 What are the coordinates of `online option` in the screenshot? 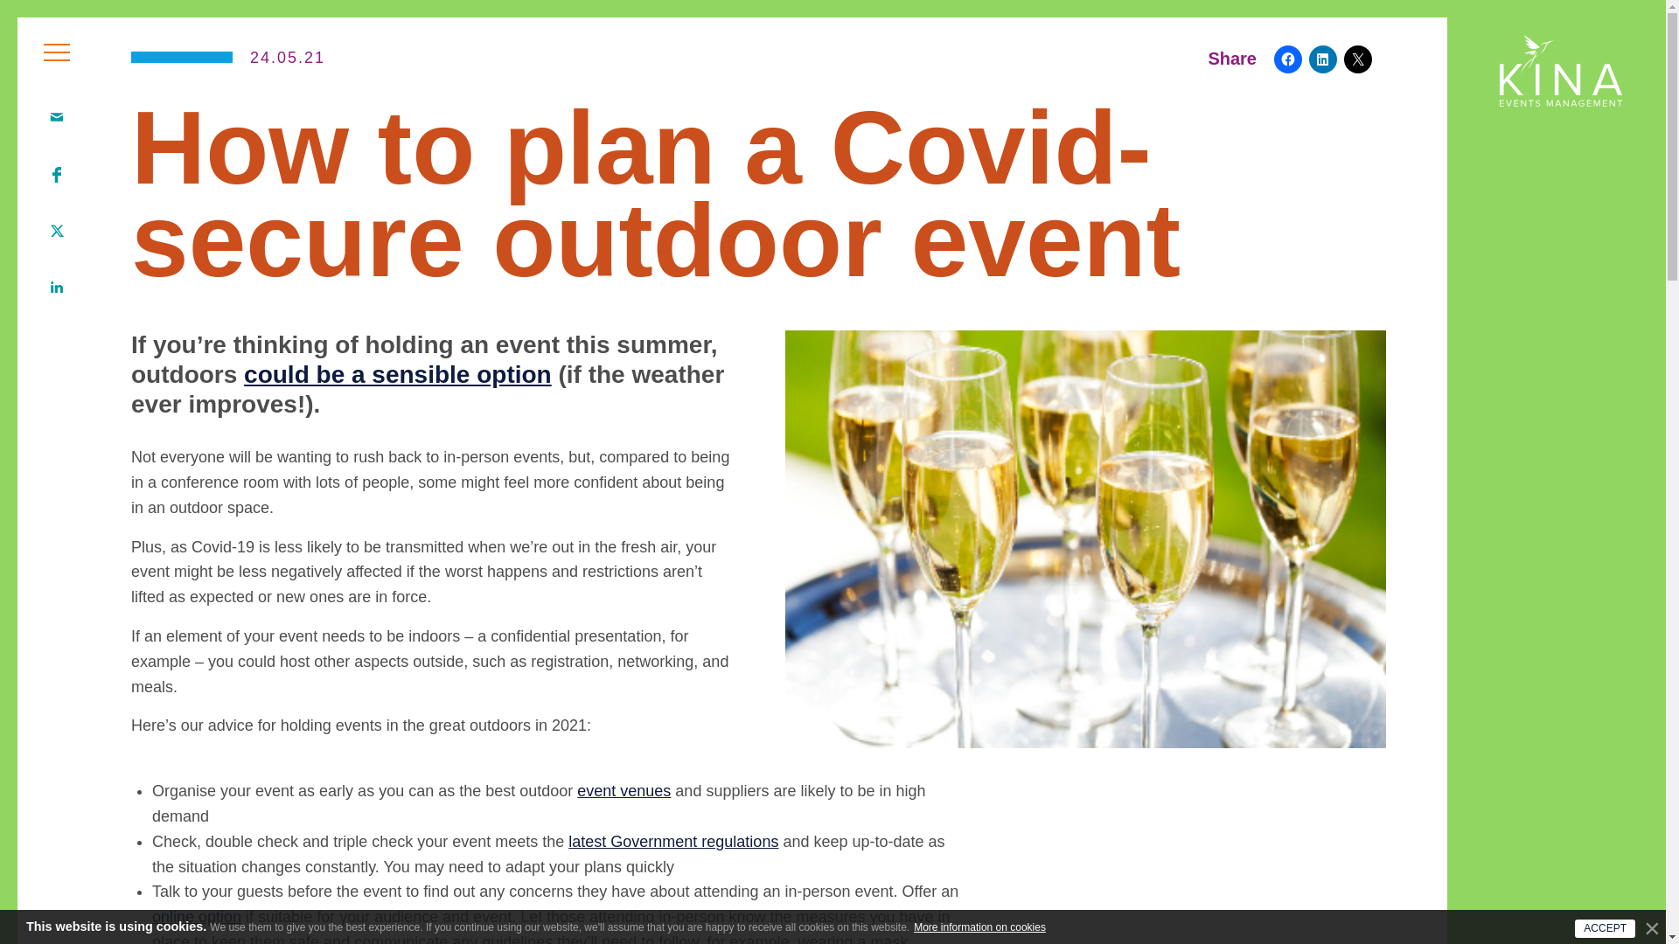 It's located at (197, 916).